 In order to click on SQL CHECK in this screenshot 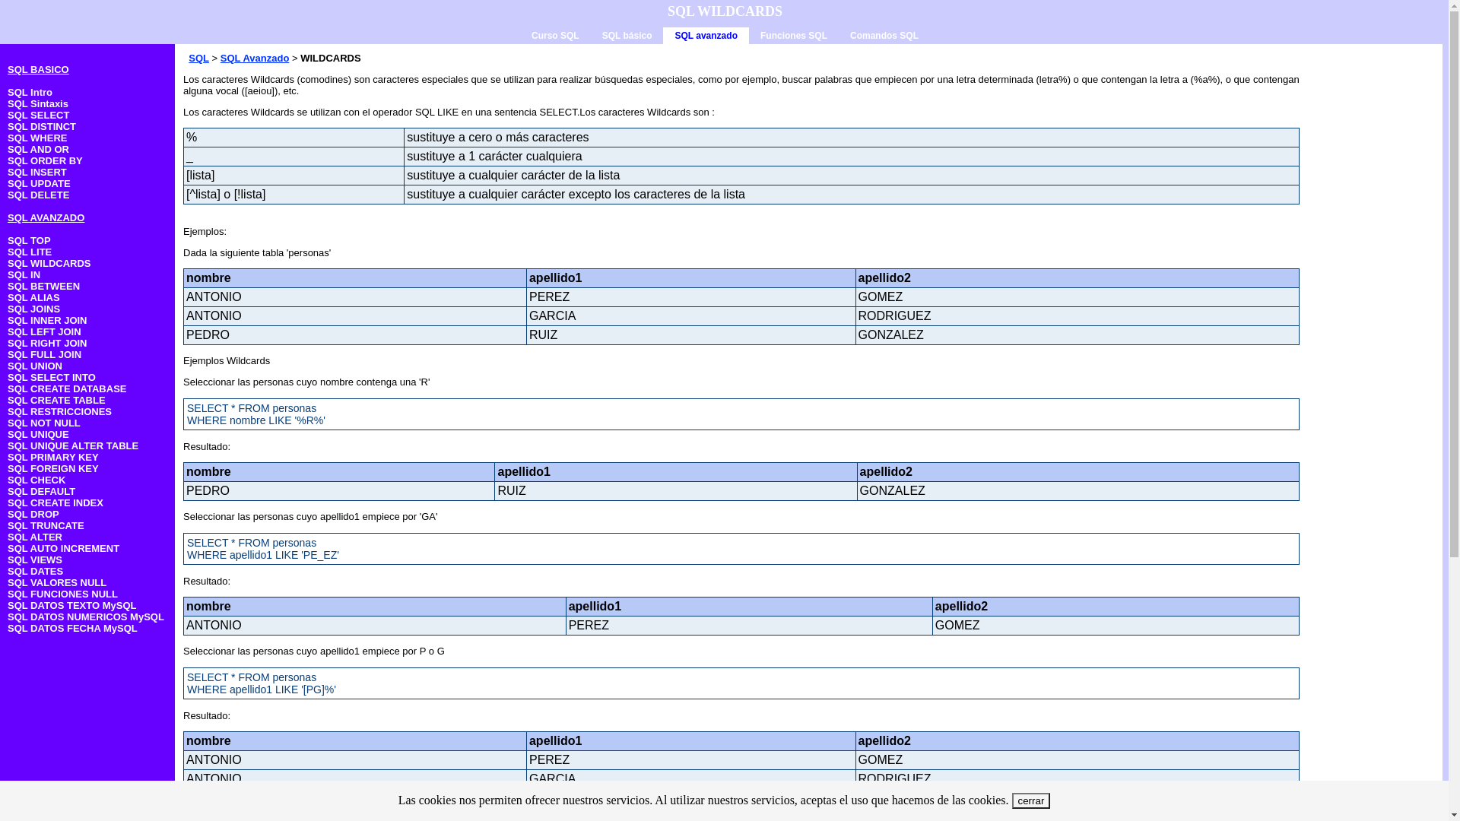, I will do `click(36, 480)`.